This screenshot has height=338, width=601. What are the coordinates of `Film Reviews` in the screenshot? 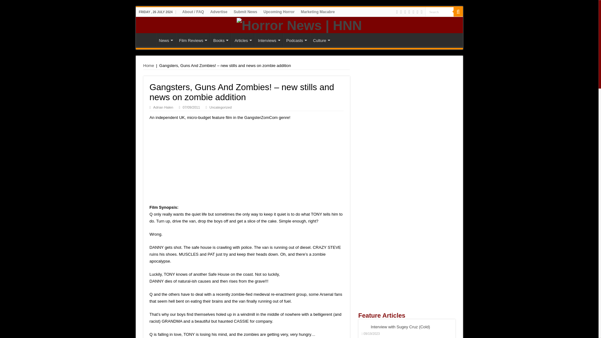 It's located at (192, 39).